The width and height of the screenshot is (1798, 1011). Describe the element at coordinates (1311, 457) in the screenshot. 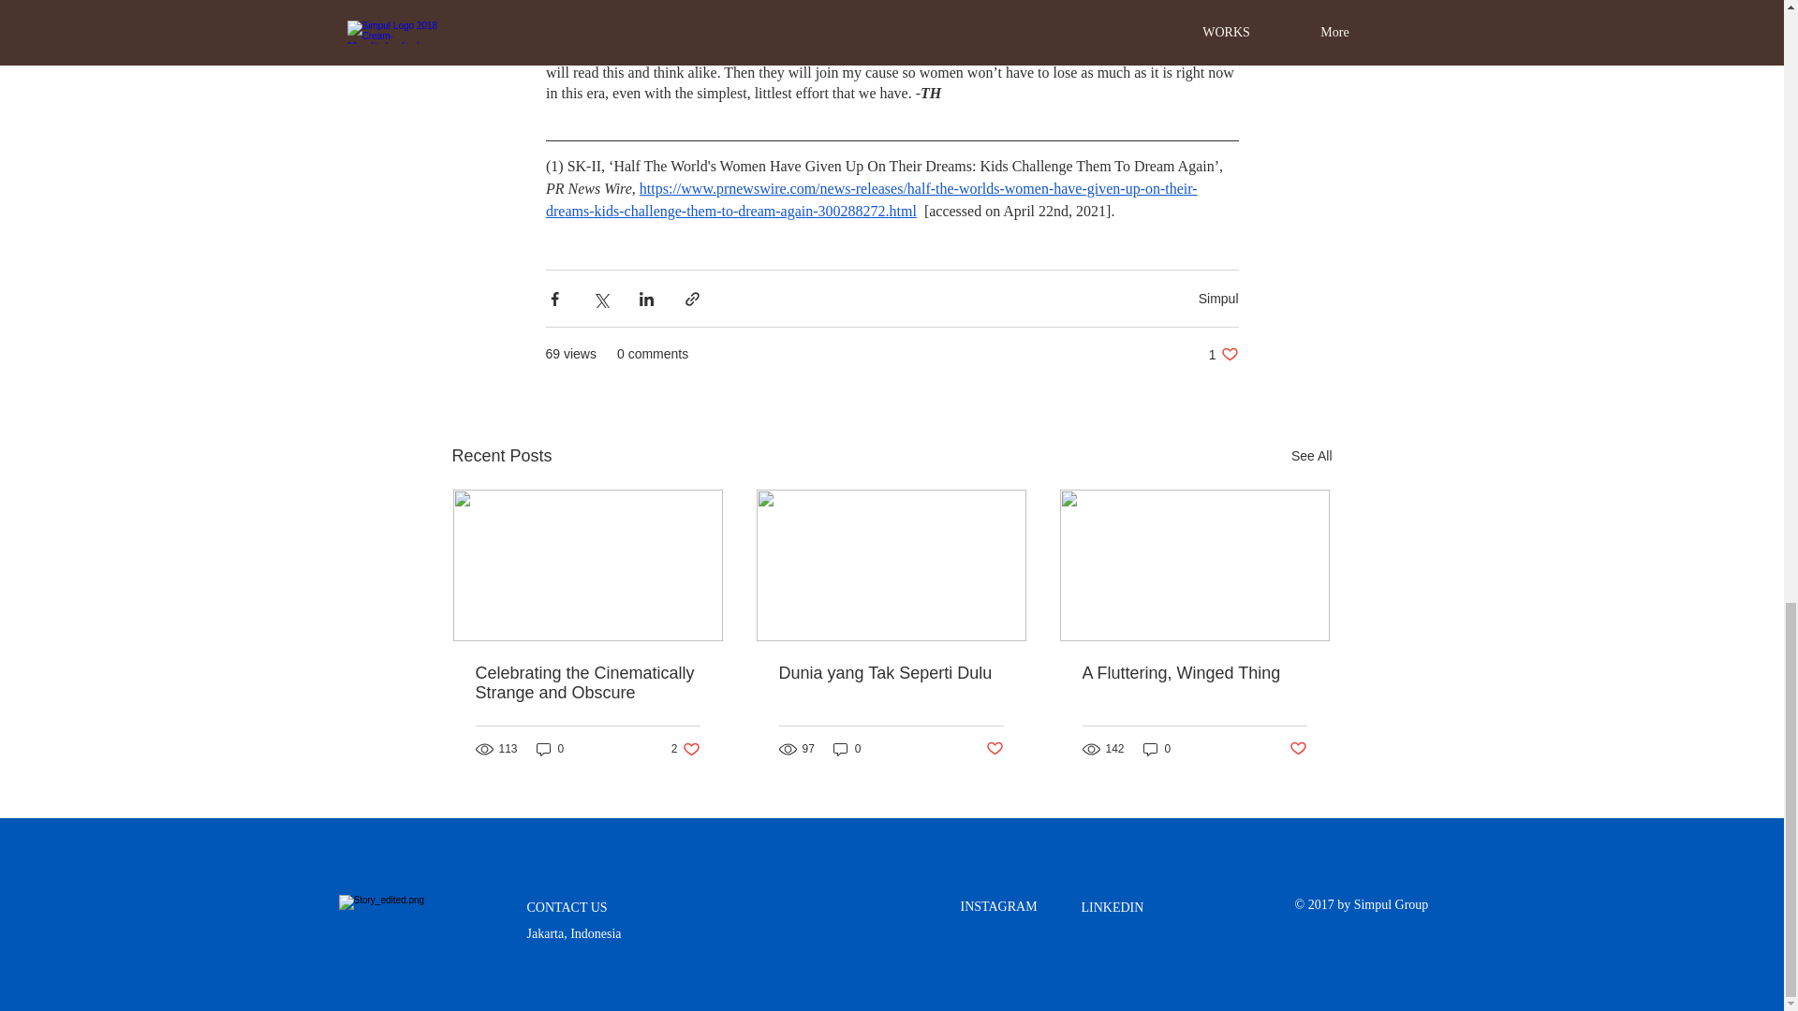

I see `0` at that location.